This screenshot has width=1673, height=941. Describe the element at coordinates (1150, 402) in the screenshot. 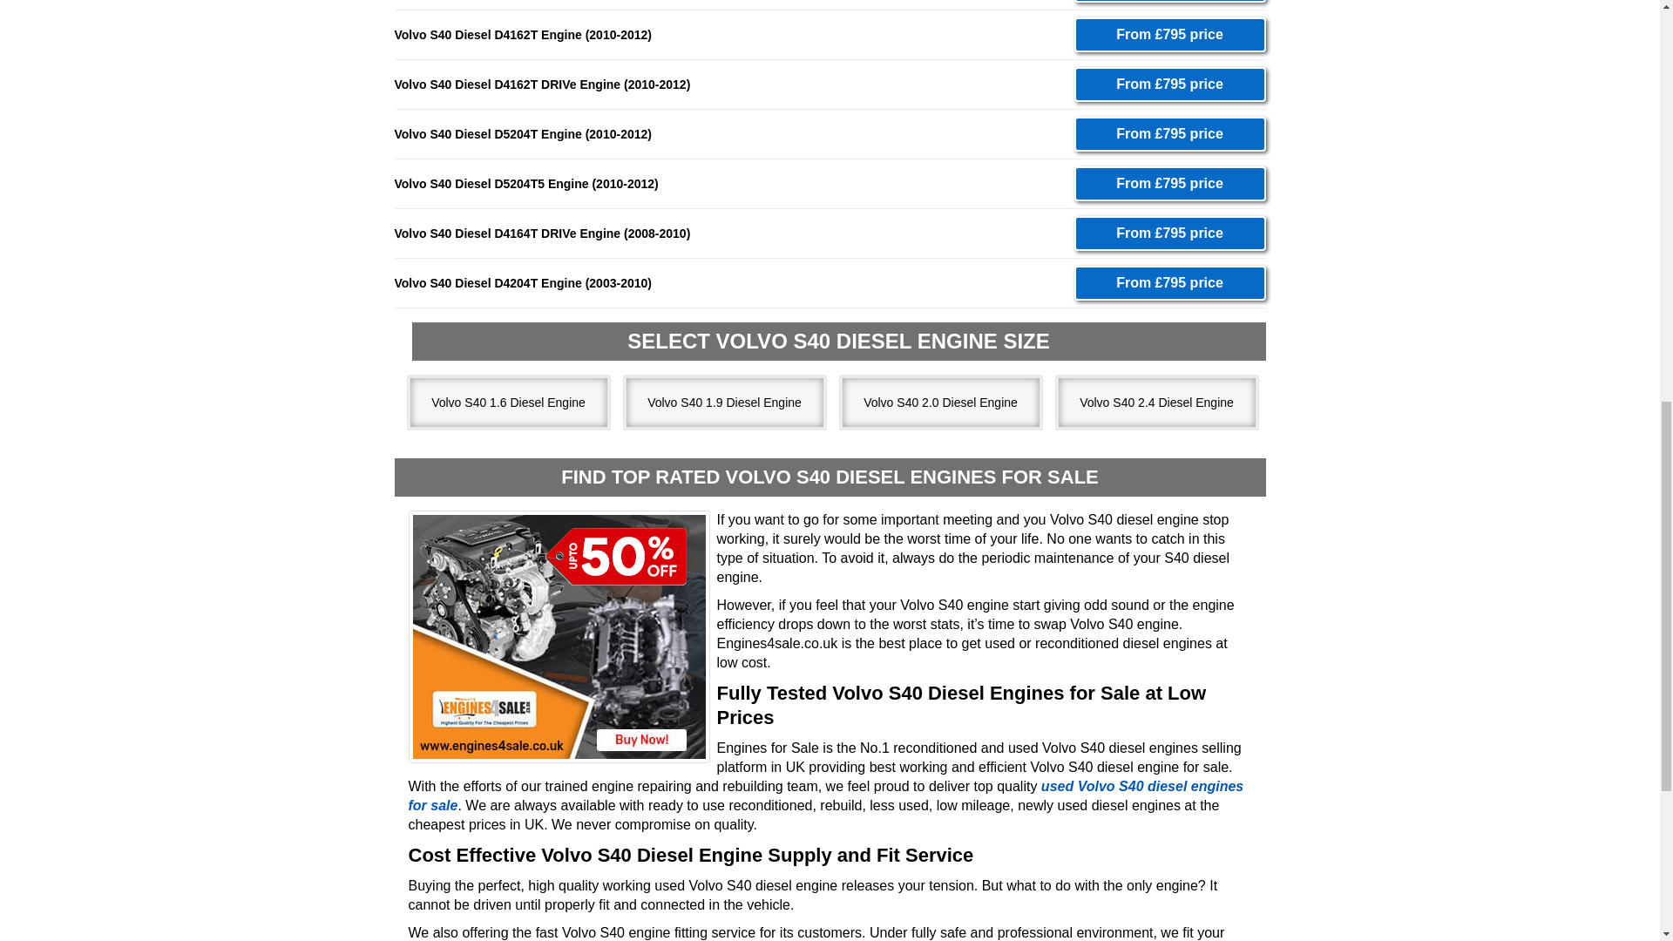

I see `Volvo S40 2.4 Diesel Engine` at that location.